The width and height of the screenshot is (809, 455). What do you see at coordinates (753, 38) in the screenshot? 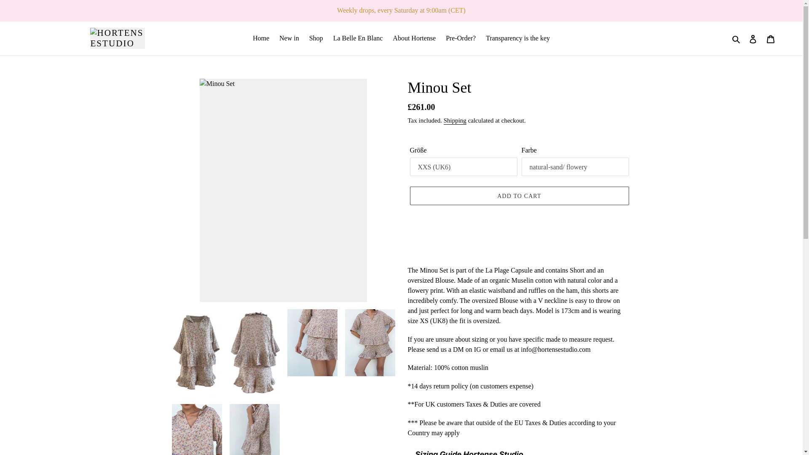
I see `Log in` at bounding box center [753, 38].